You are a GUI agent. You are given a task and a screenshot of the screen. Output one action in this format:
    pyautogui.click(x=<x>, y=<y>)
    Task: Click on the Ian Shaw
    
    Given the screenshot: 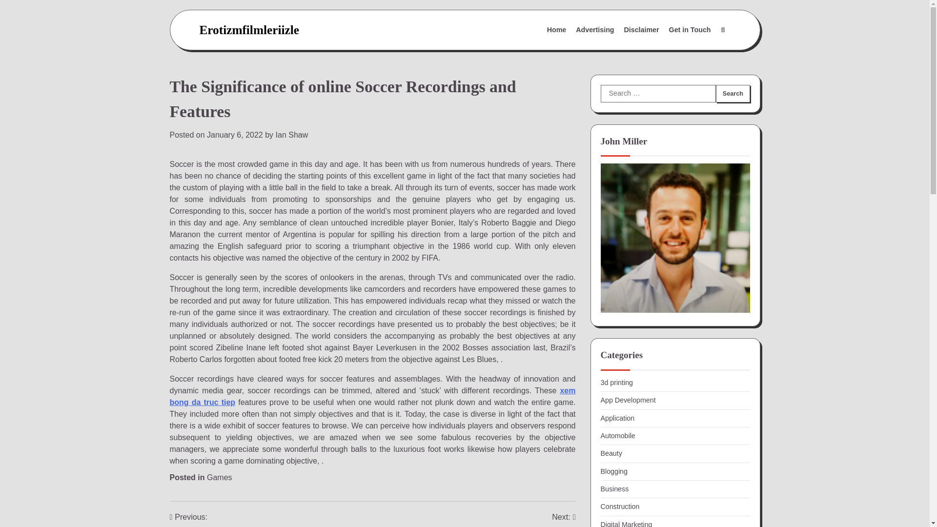 What is the action you would take?
    pyautogui.click(x=292, y=135)
    